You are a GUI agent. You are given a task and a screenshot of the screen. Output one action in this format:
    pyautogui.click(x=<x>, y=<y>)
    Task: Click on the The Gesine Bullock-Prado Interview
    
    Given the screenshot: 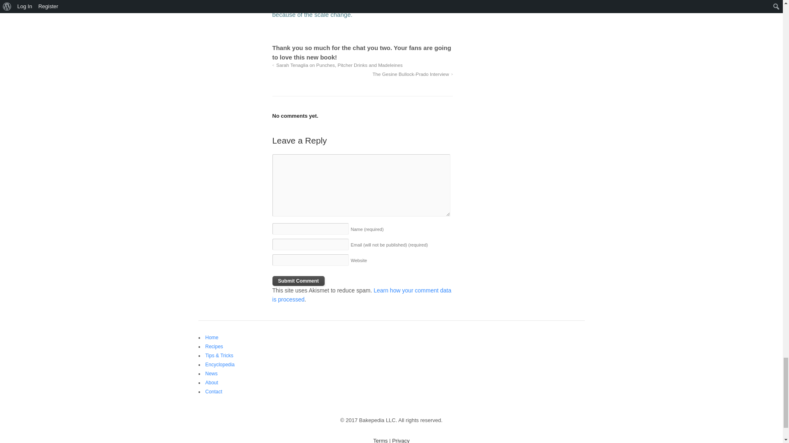 What is the action you would take?
    pyautogui.click(x=413, y=74)
    